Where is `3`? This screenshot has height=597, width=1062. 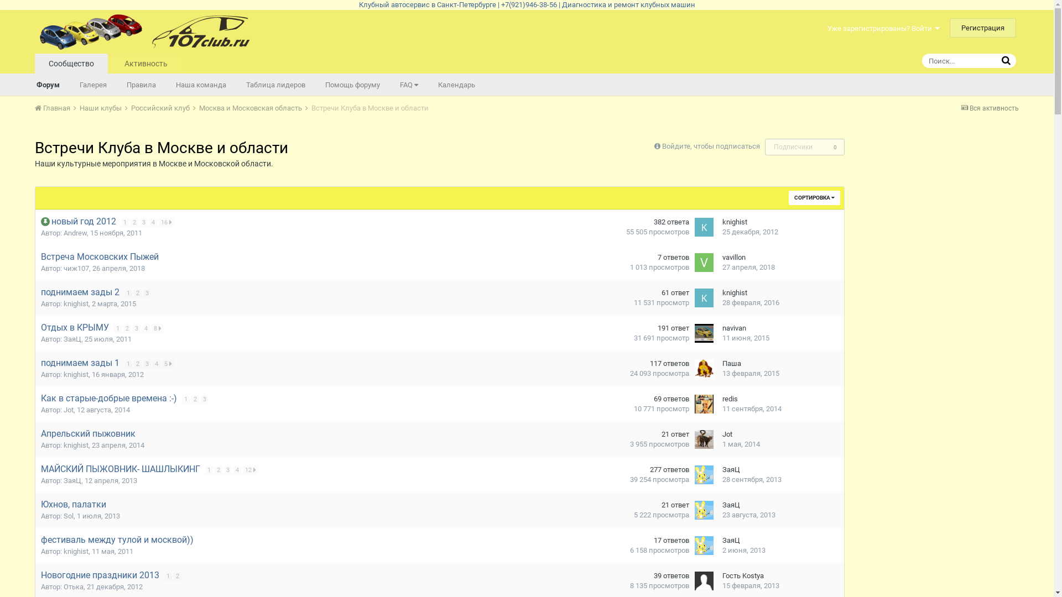 3 is located at coordinates (137, 329).